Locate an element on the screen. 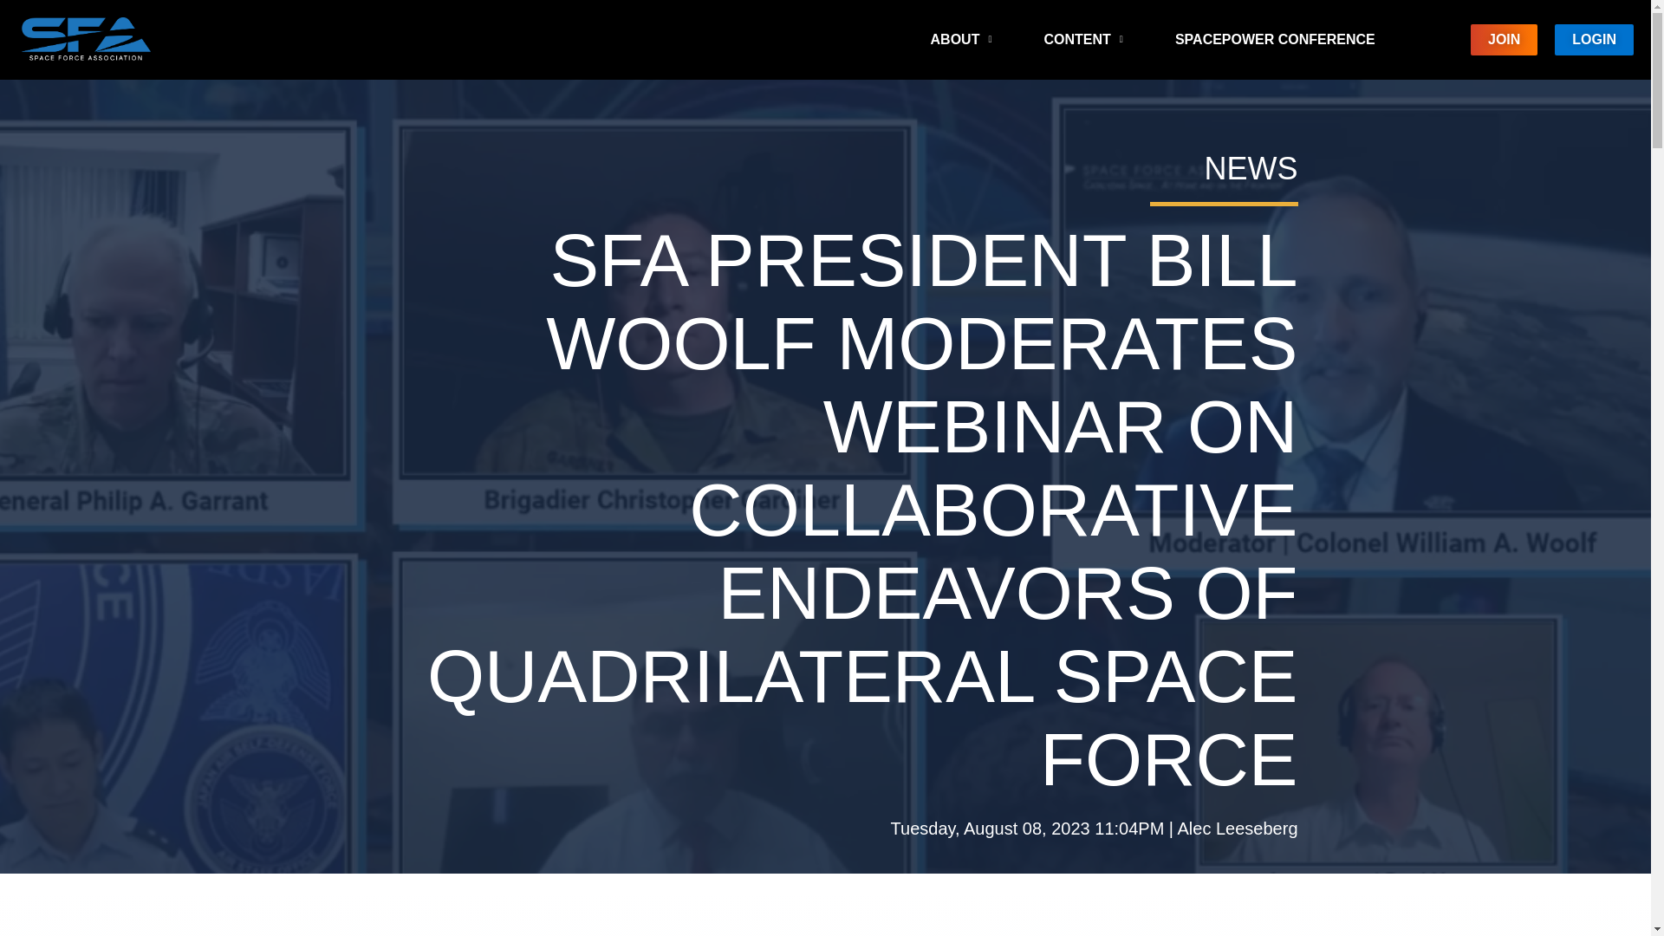 The image size is (1664, 936). ABOUT is located at coordinates (962, 40).